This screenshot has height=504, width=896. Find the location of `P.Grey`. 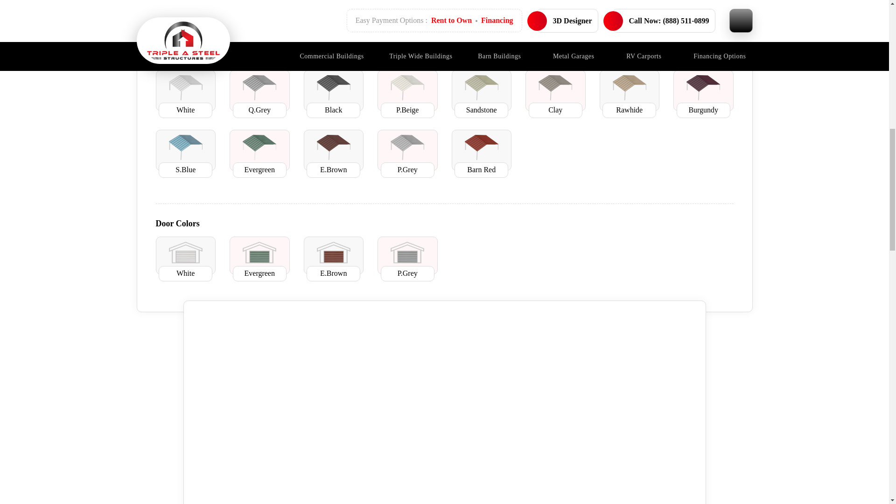

P.Grey is located at coordinates (407, 147).